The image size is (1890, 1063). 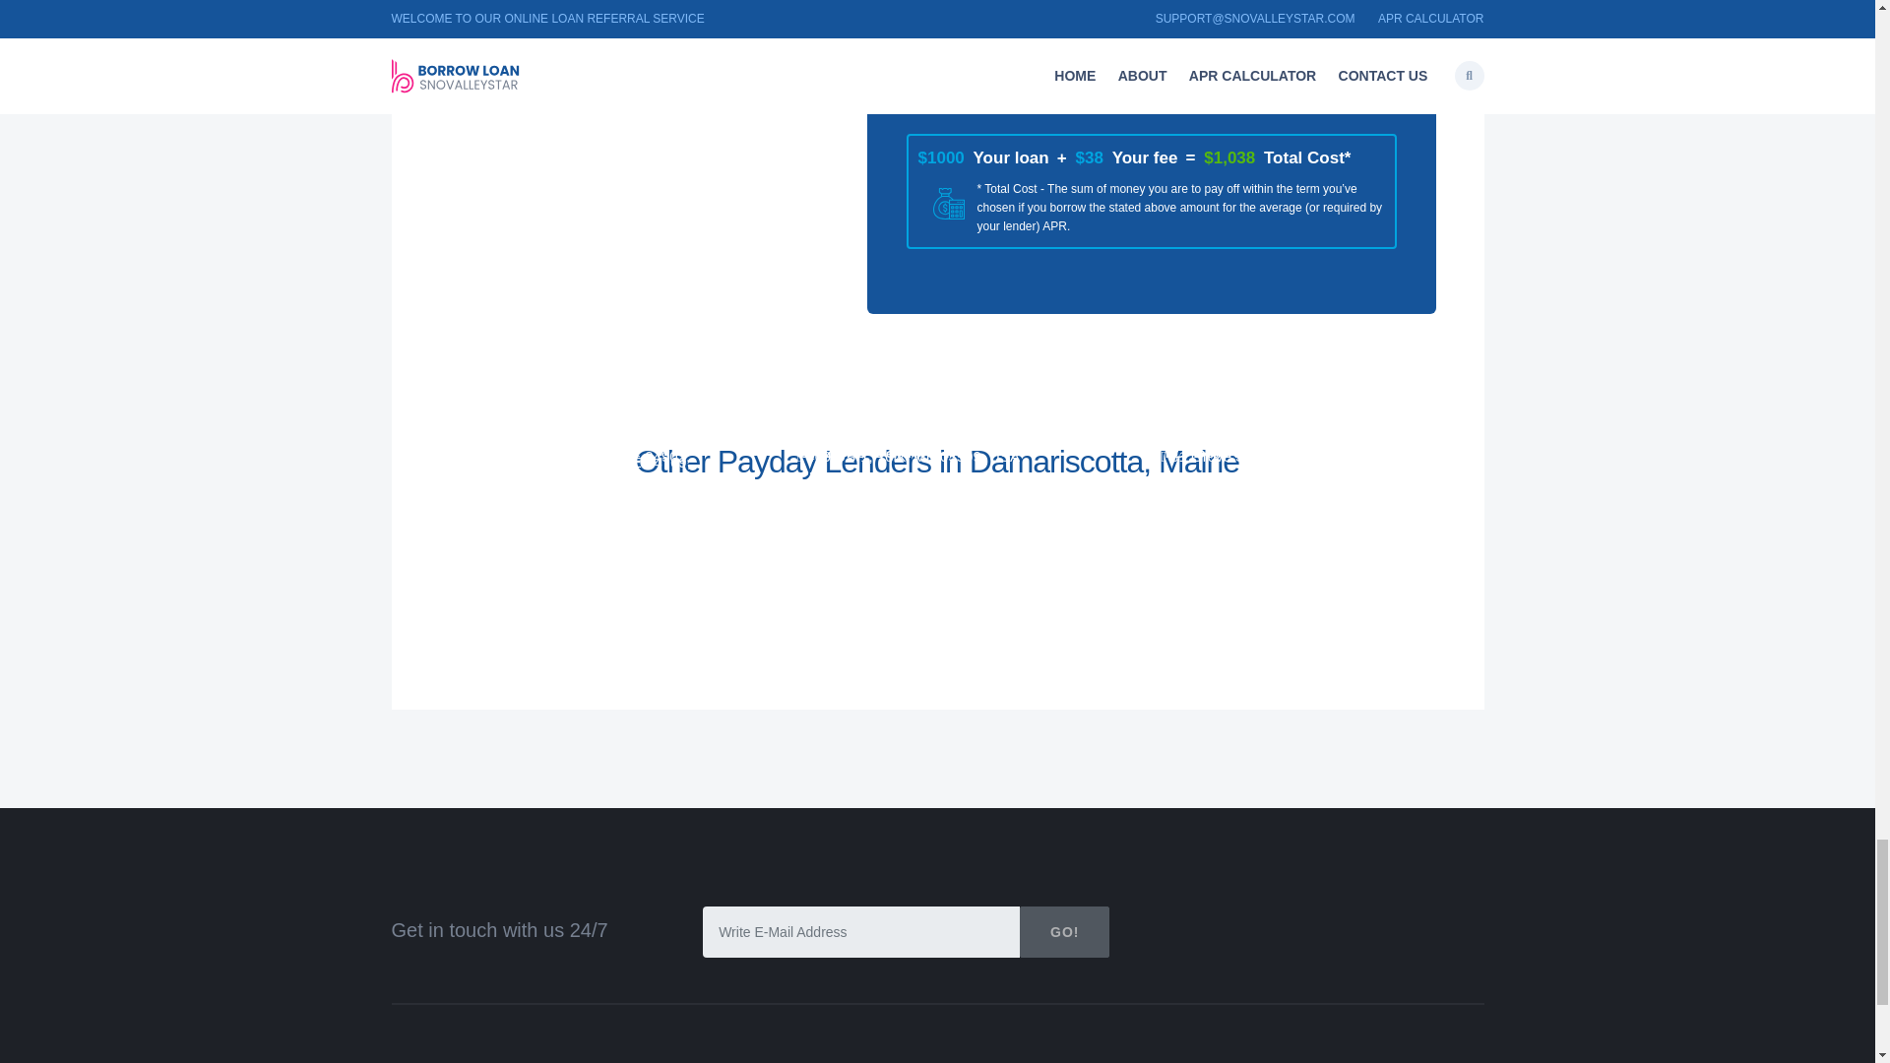 I want to click on MySunny.loan, so click(x=494, y=420).